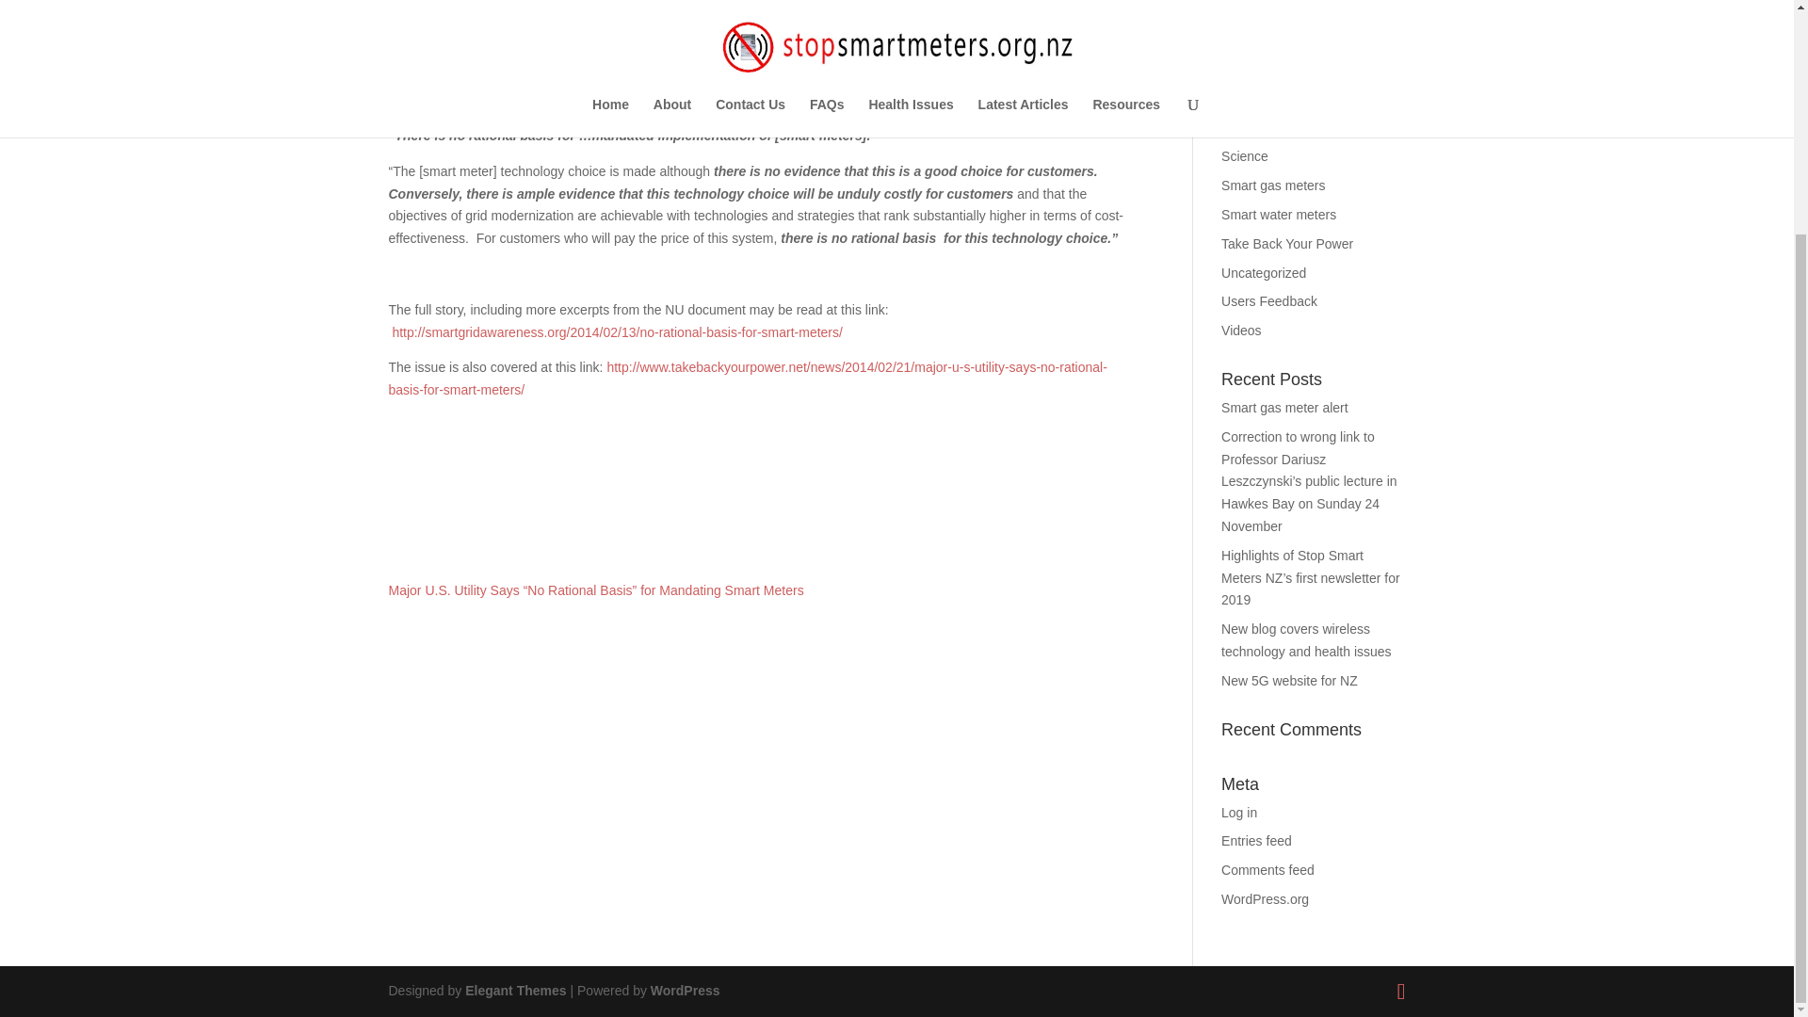 The image size is (1808, 1017). I want to click on Science, so click(1245, 155).